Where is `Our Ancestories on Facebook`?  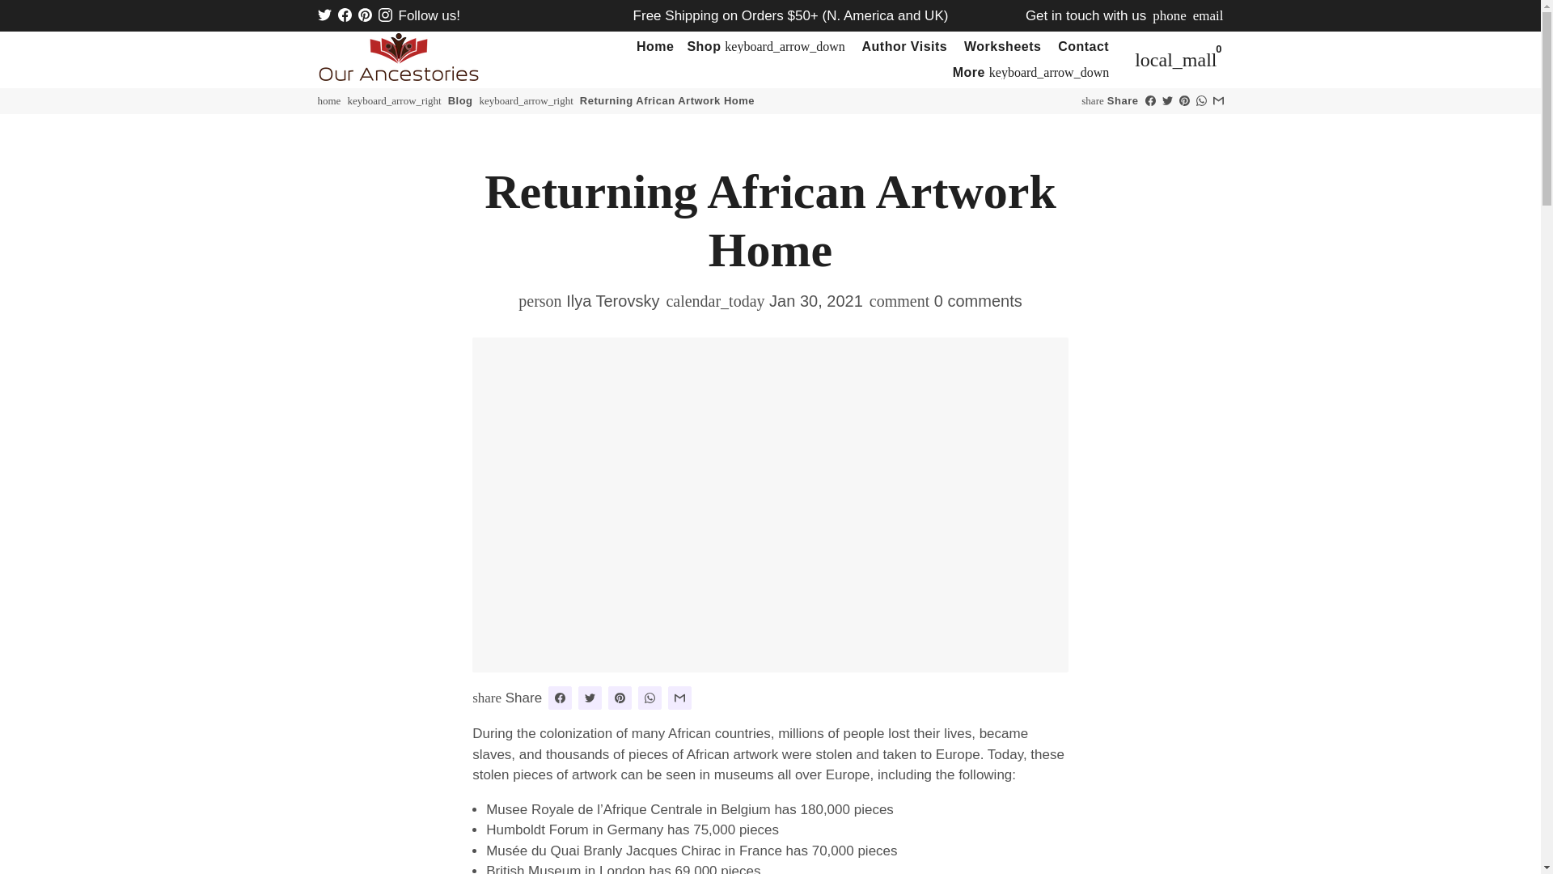 Our Ancestories on Facebook is located at coordinates (345, 15).